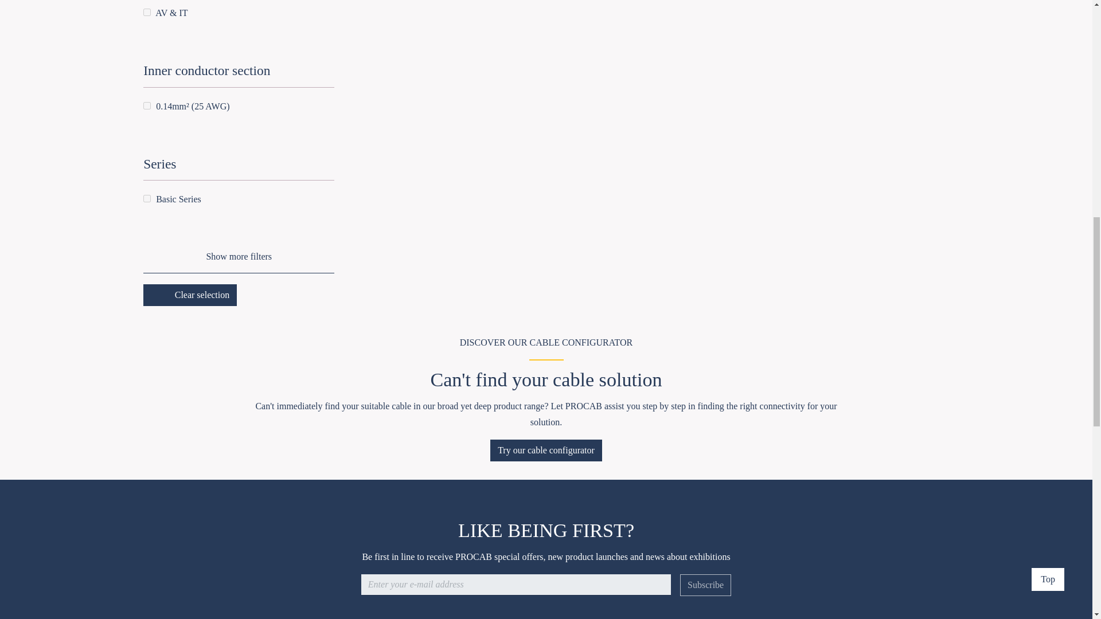 The image size is (1101, 619). Describe the element at coordinates (147, 198) in the screenshot. I see `on` at that location.